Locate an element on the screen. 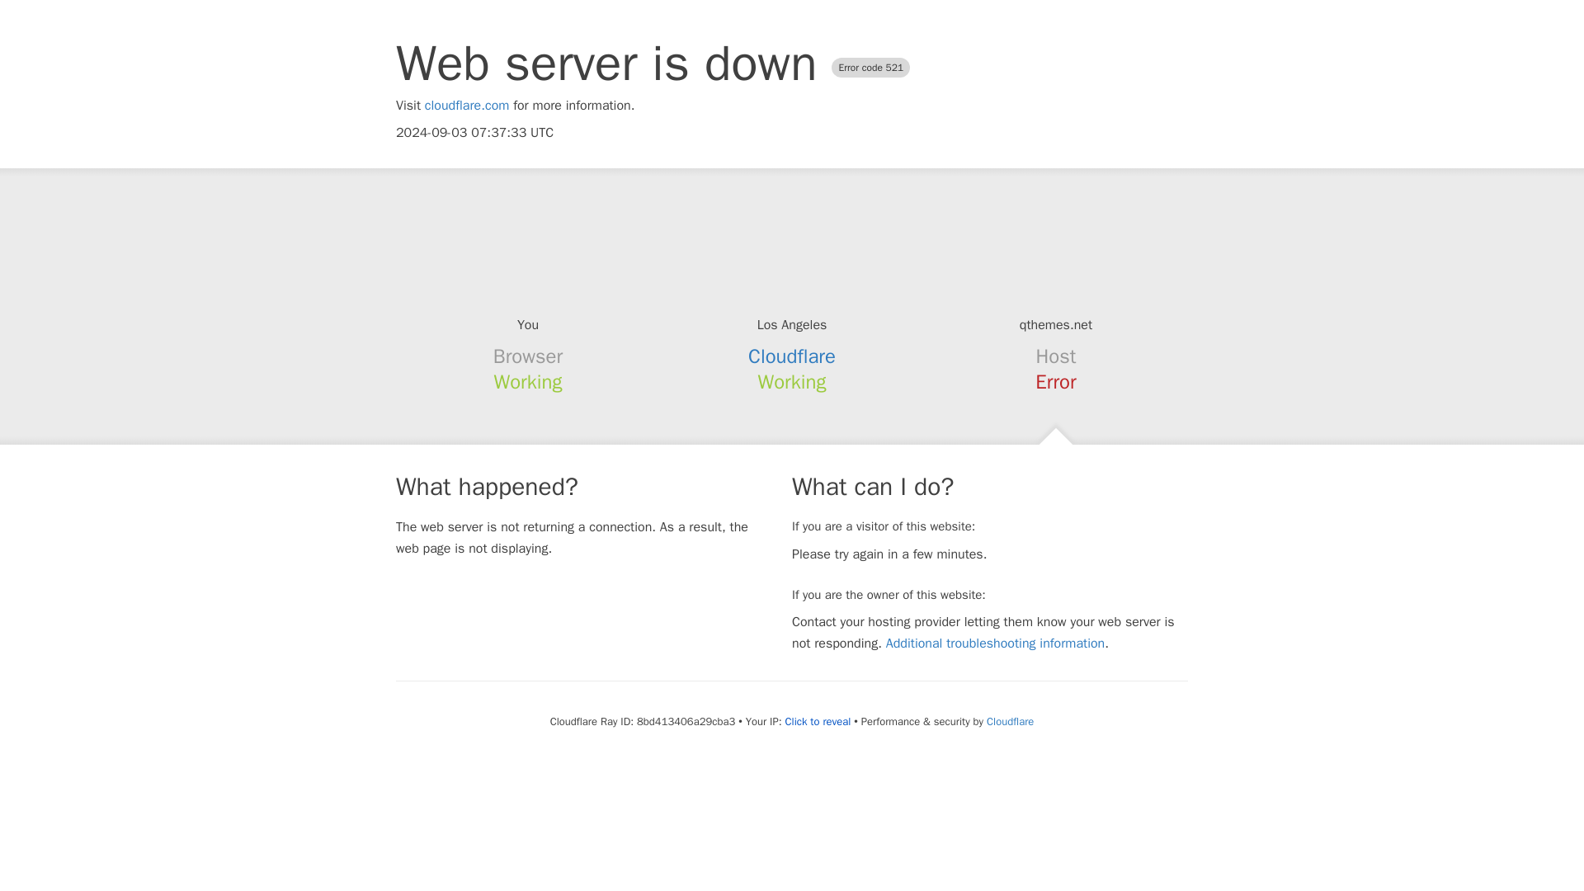  Cloudflare is located at coordinates (1010, 721).